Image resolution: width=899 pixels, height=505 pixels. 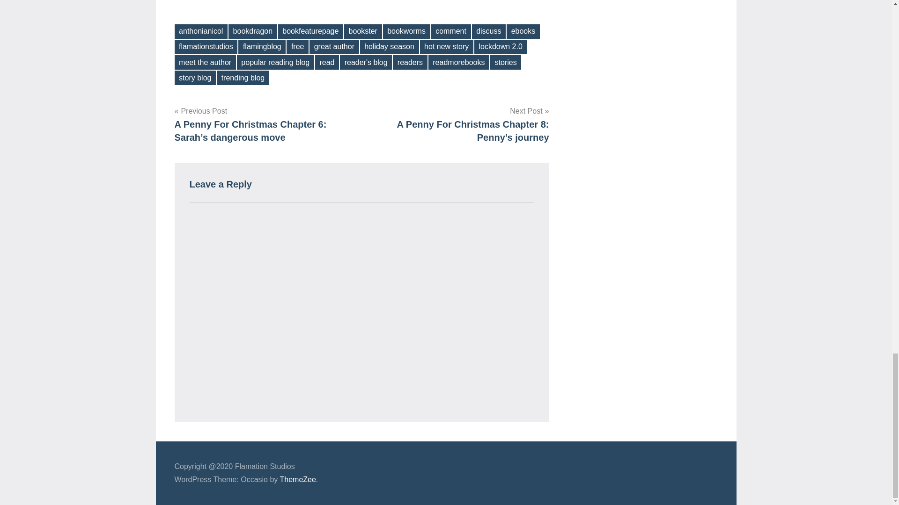 What do you see at coordinates (446, 47) in the screenshot?
I see `hot new story` at bounding box center [446, 47].